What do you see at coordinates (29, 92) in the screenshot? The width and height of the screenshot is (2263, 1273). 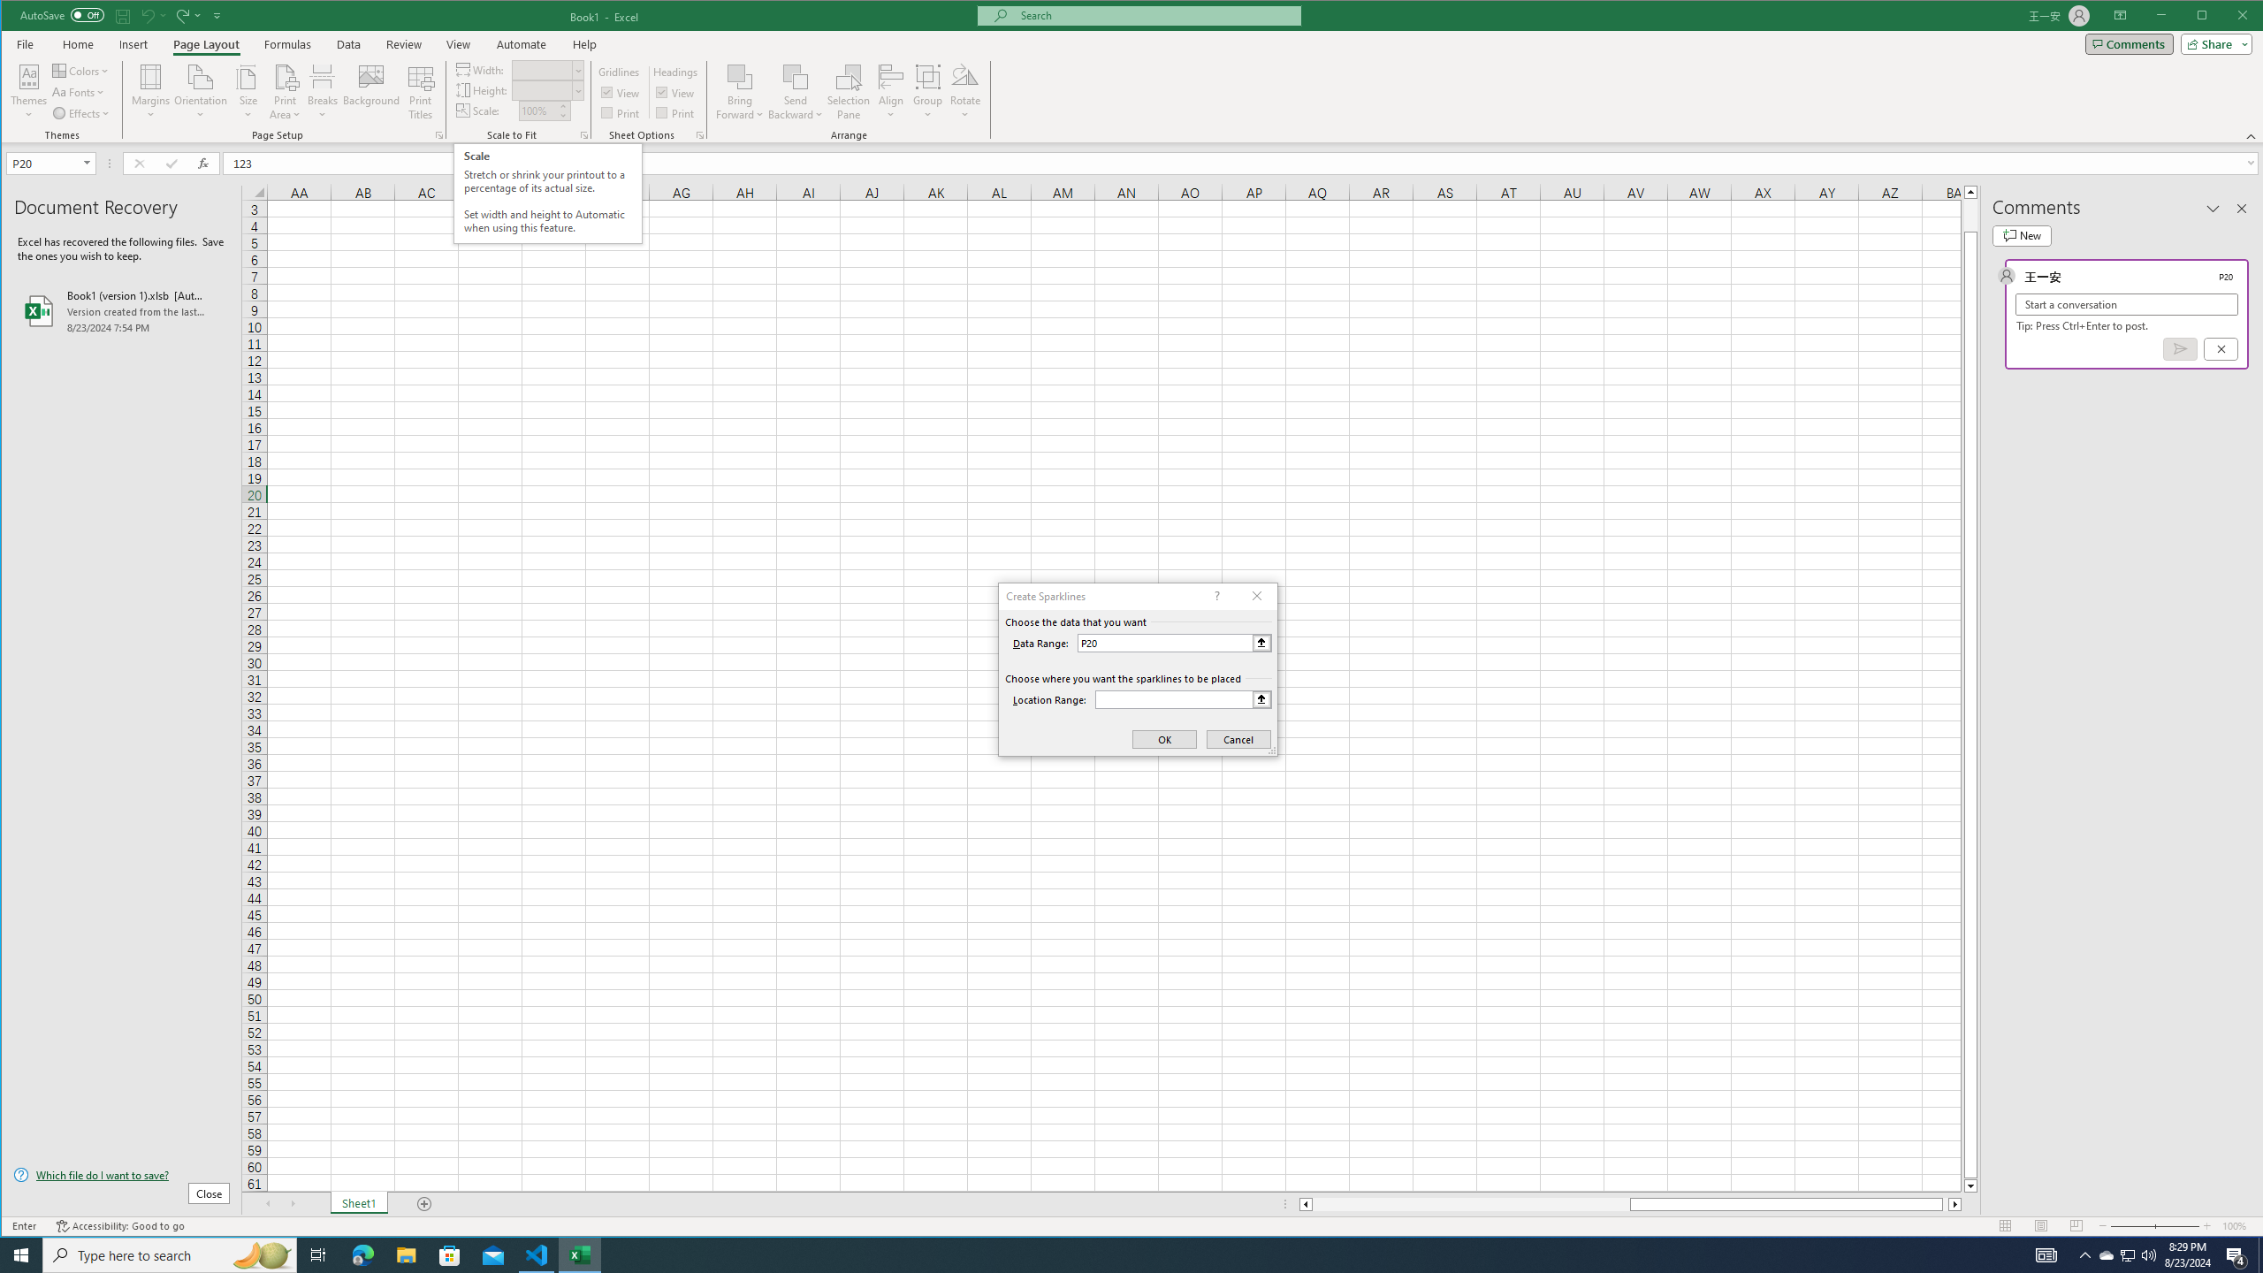 I see `Themes` at bounding box center [29, 92].